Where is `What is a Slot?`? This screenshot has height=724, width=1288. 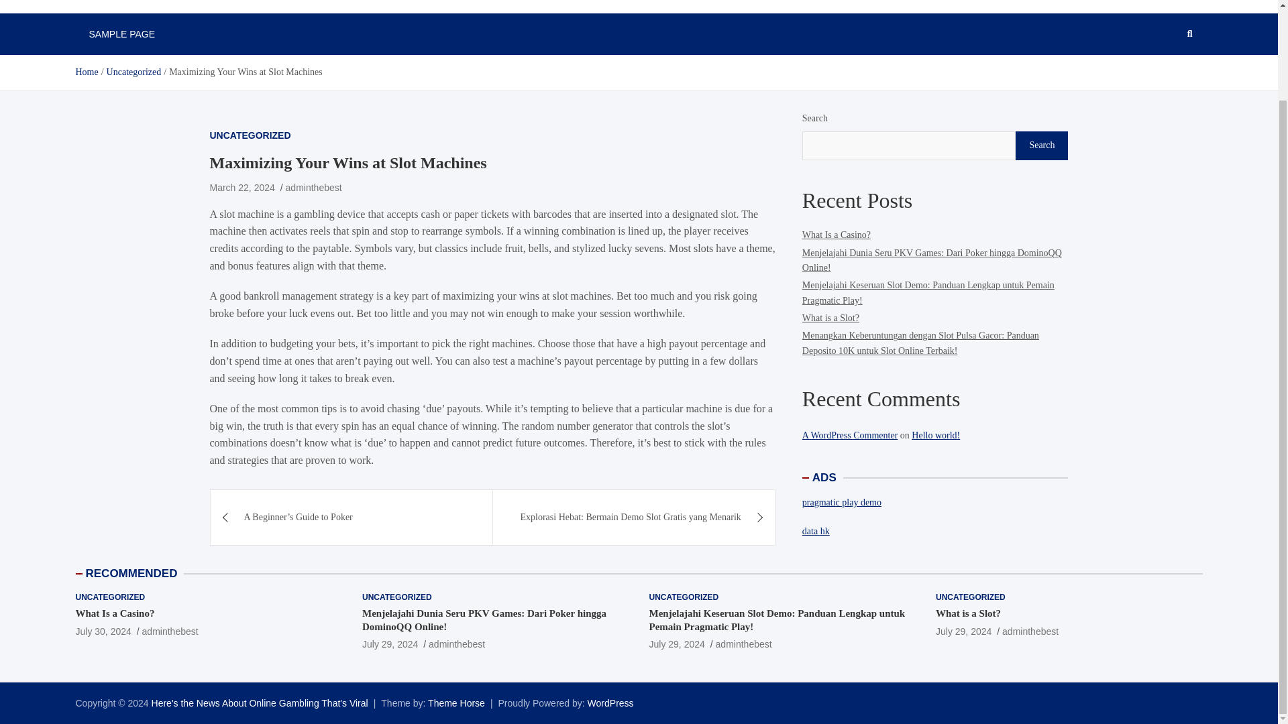
What is a Slot? is located at coordinates (963, 631).